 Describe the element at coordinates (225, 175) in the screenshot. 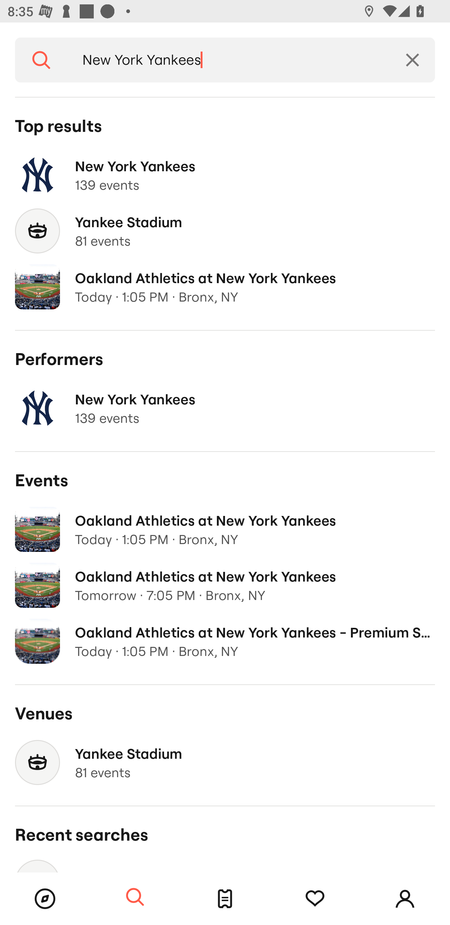

I see `New York Yankees 139 events` at that location.